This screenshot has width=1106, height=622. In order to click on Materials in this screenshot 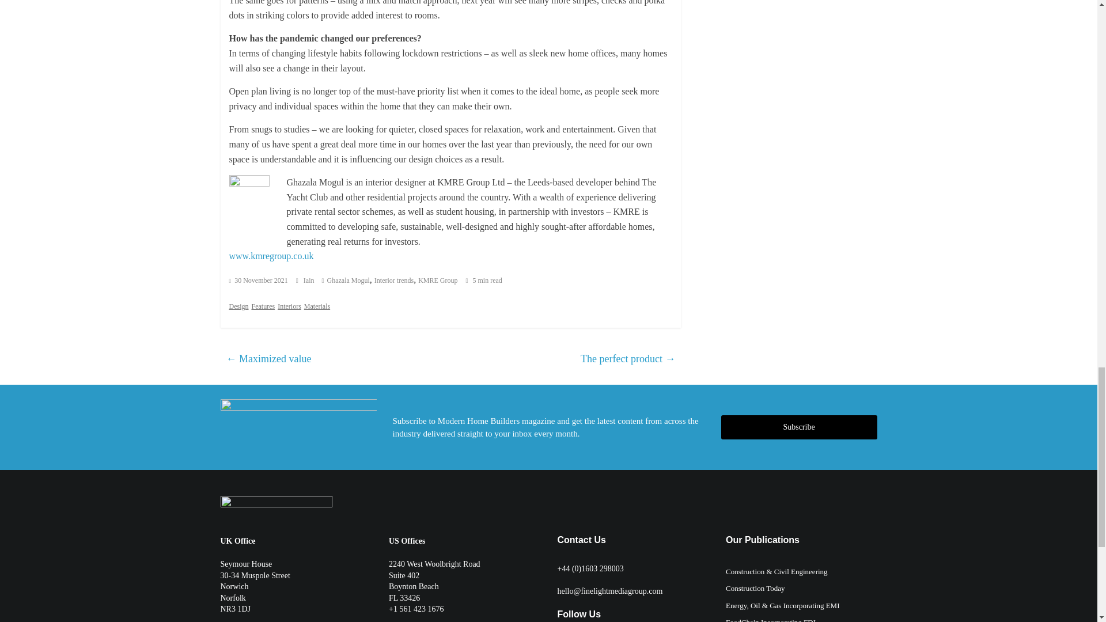, I will do `click(317, 306)`.